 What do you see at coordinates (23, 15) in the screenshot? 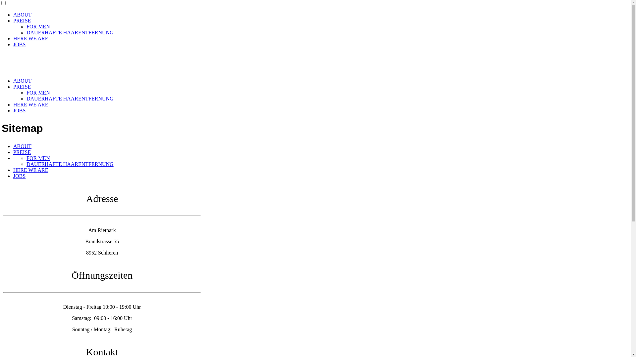
I see `ABOUT` at bounding box center [23, 15].